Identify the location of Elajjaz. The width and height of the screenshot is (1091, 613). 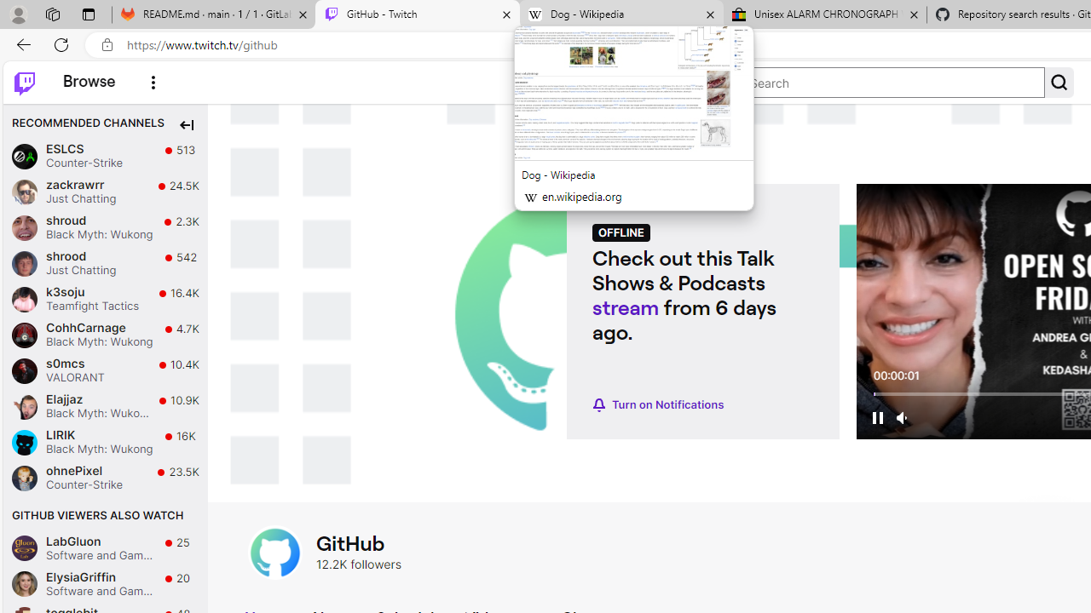
(24, 407).